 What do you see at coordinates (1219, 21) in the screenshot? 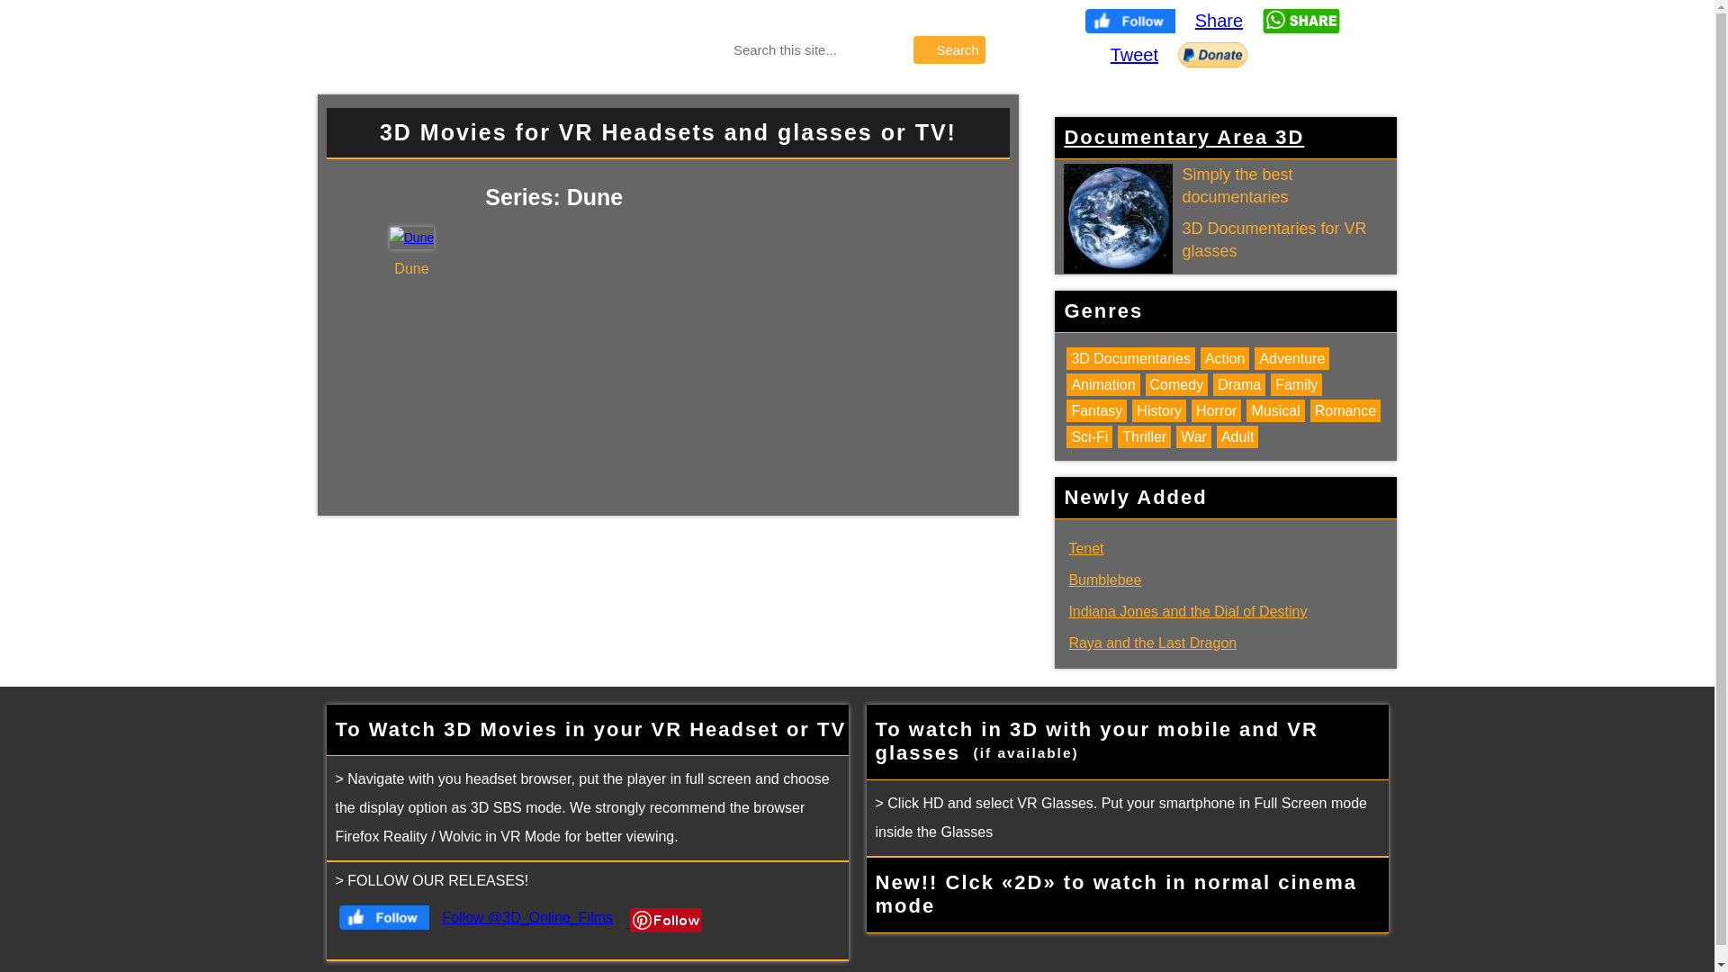
I see `Share` at bounding box center [1219, 21].